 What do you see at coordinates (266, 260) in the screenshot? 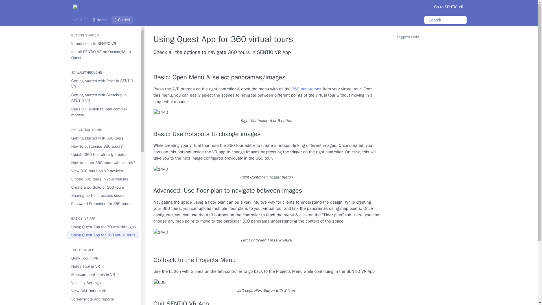
I see `Go back to the Projects Menu` at bounding box center [266, 260].